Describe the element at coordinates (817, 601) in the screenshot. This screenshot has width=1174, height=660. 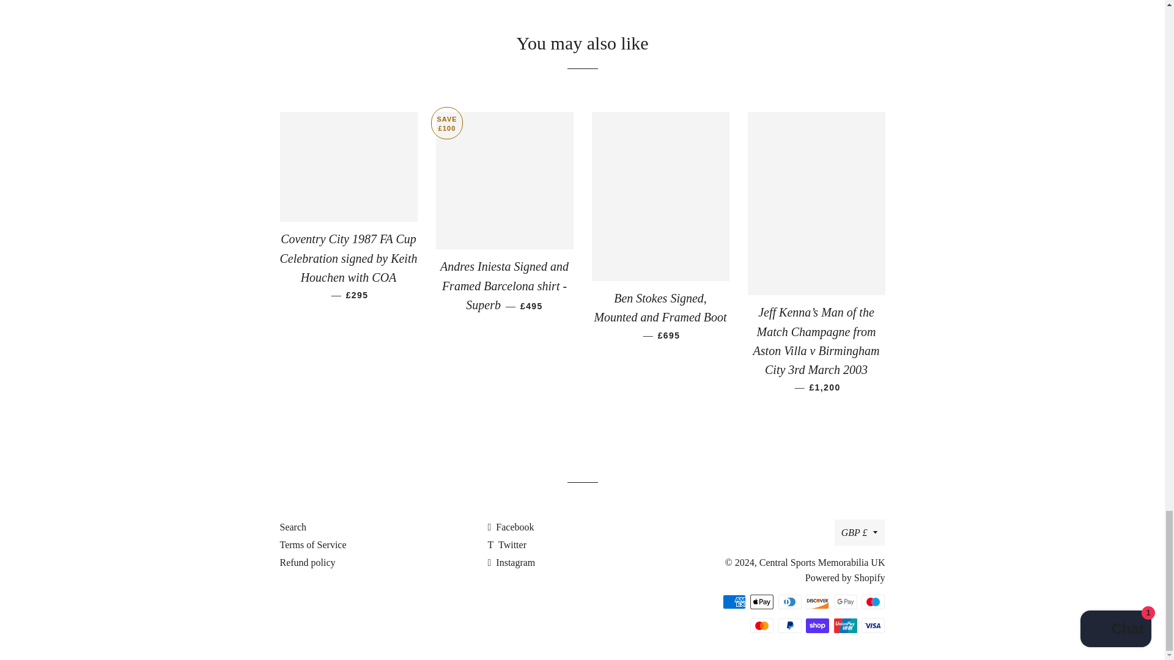
I see `Discover` at that location.